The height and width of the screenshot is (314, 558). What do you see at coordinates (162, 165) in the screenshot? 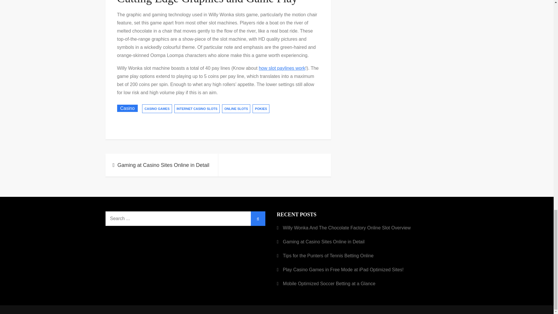
I see `Gaming at Casino Sites Online in Detail` at bounding box center [162, 165].